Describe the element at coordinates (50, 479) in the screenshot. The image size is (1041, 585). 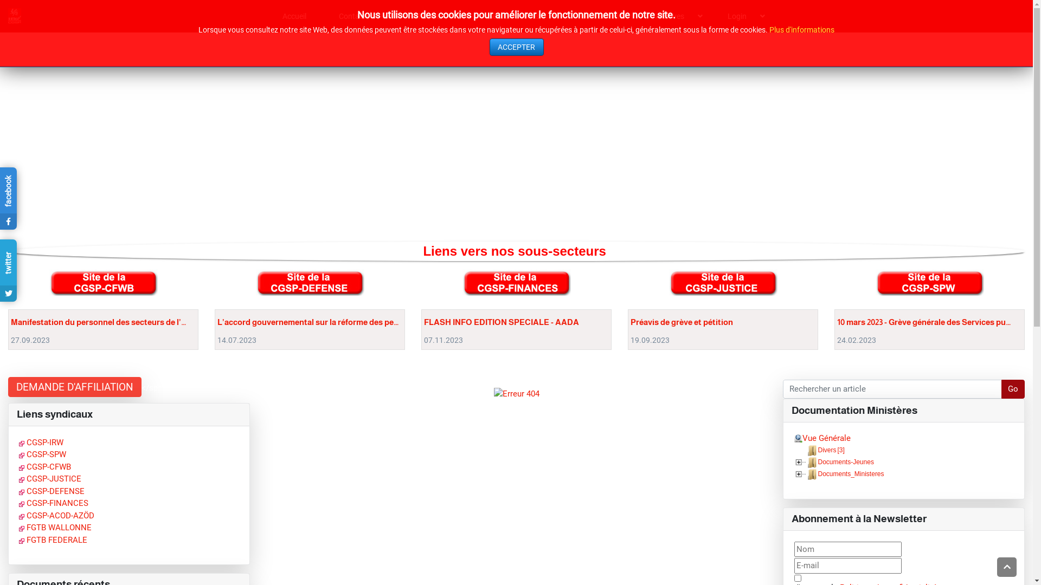
I see ` CGSP-JUSTICE` at that location.